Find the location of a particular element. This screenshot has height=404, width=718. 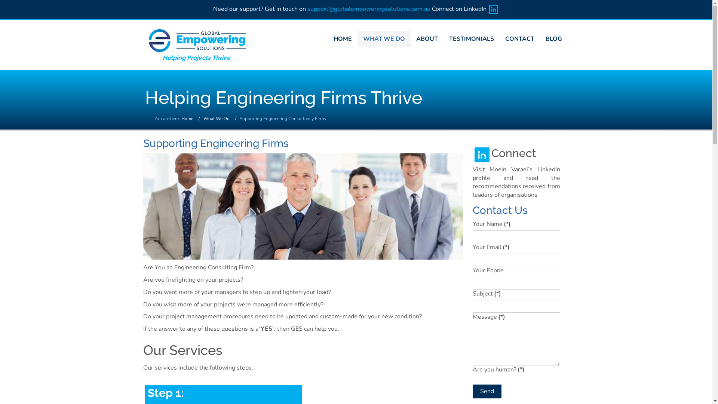

HOME is located at coordinates (343, 39).